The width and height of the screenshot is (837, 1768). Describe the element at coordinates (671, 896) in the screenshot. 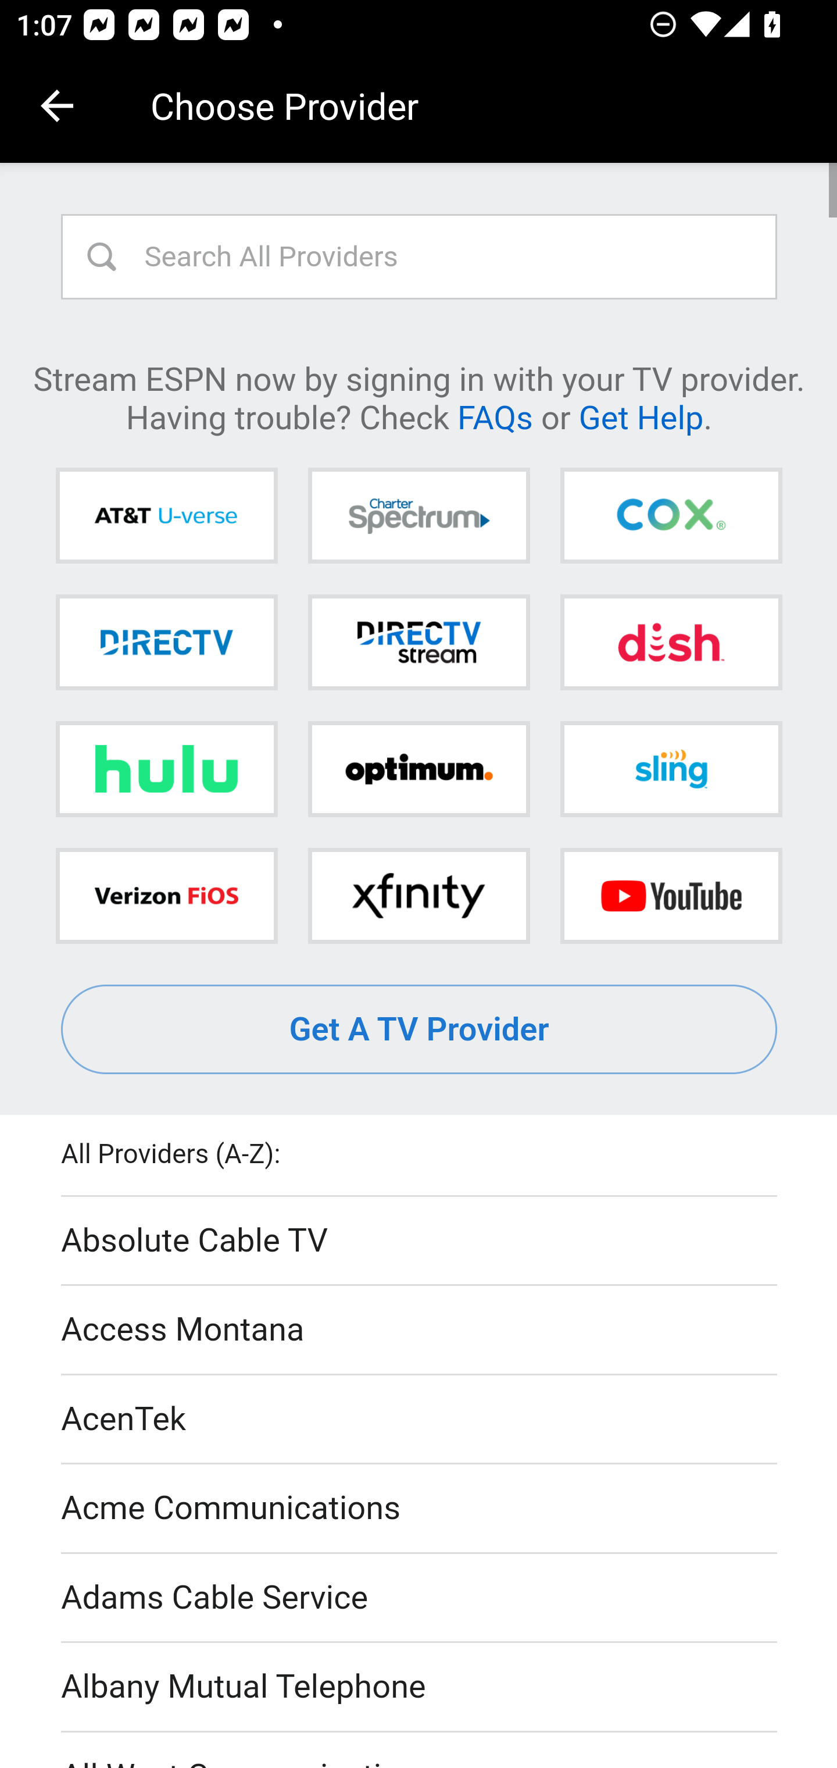

I see `YouTube TV` at that location.